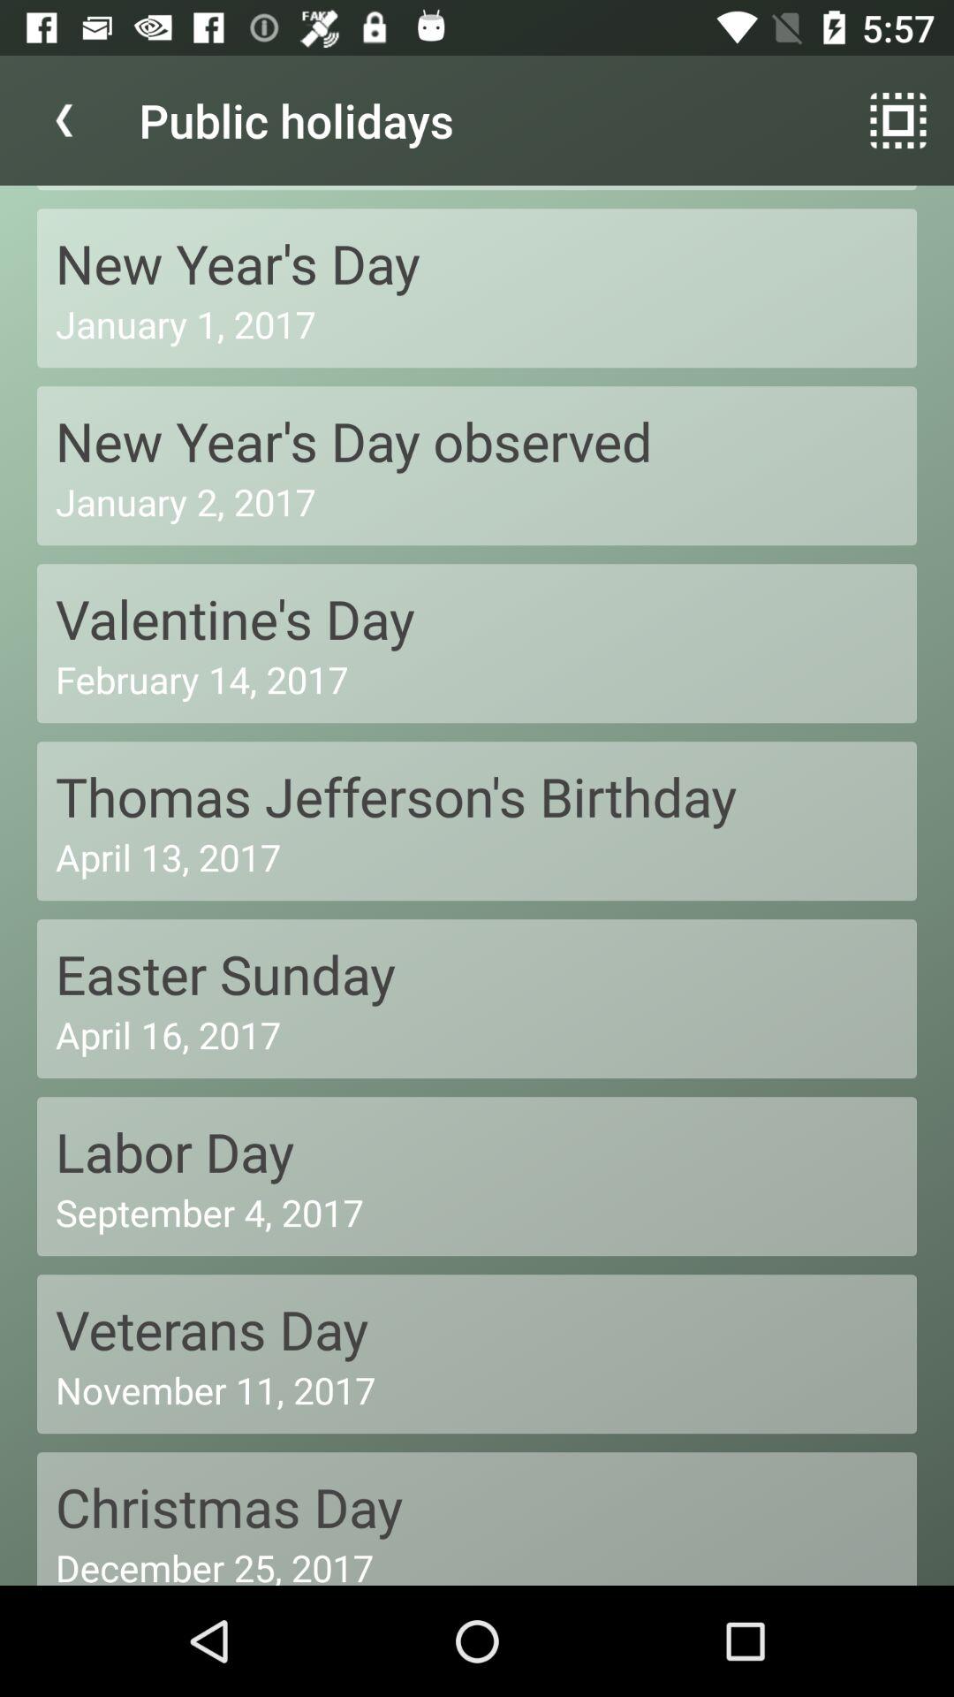 This screenshot has width=954, height=1697. Describe the element at coordinates (477, 1213) in the screenshot. I see `select item below labor day icon` at that location.